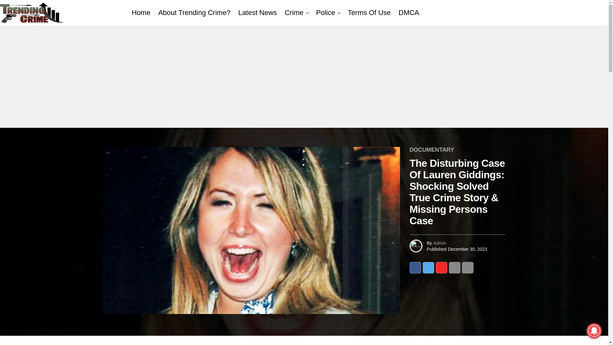  What do you see at coordinates (415, 268) in the screenshot?
I see `Share on Facebook` at bounding box center [415, 268].